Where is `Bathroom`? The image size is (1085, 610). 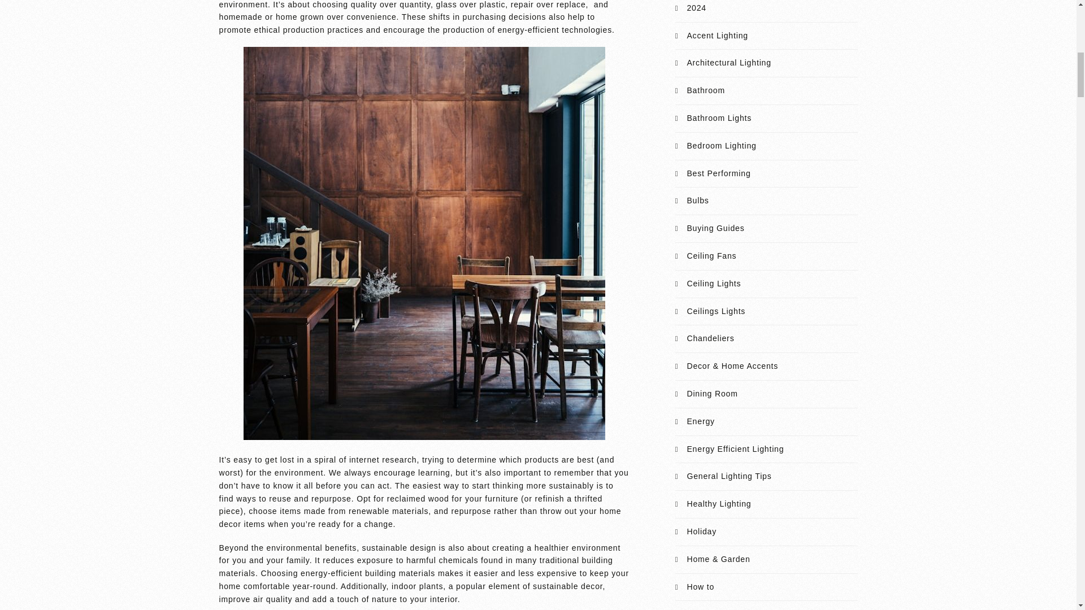 Bathroom is located at coordinates (705, 90).